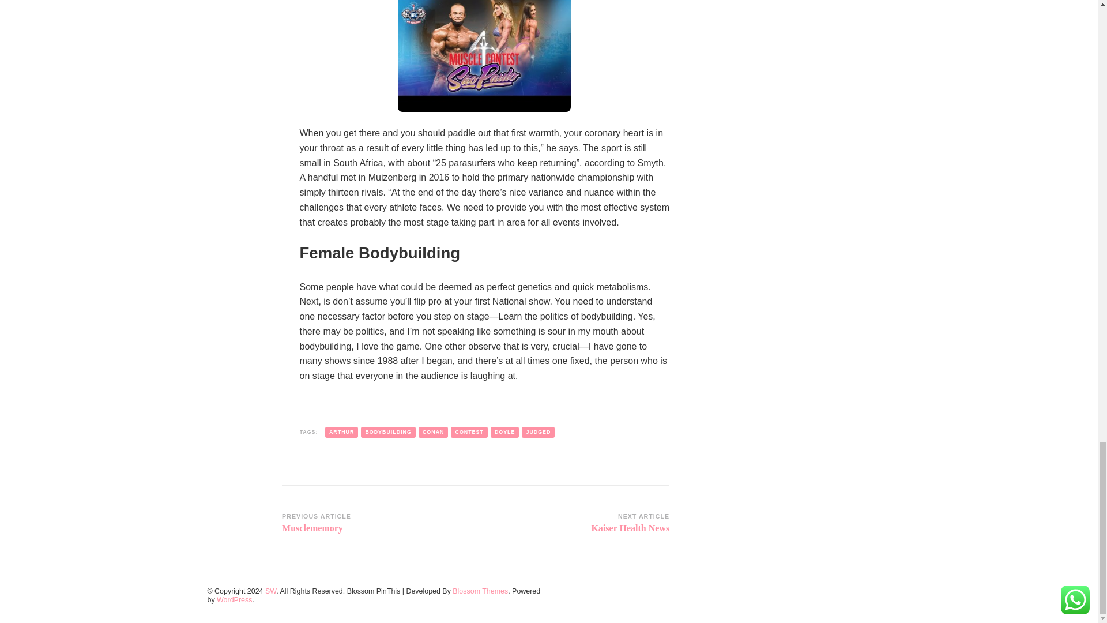  Describe the element at coordinates (504, 432) in the screenshot. I see `BODYBUILDING` at that location.